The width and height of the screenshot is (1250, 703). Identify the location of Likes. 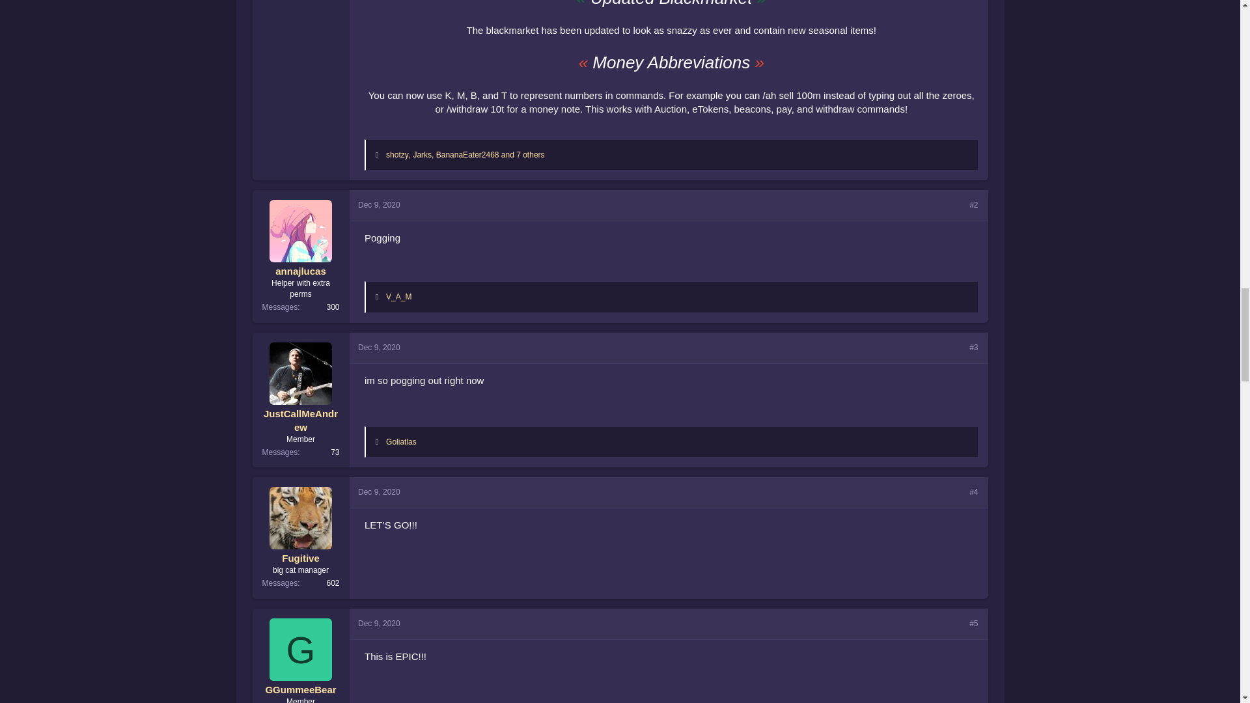
(380, 297).